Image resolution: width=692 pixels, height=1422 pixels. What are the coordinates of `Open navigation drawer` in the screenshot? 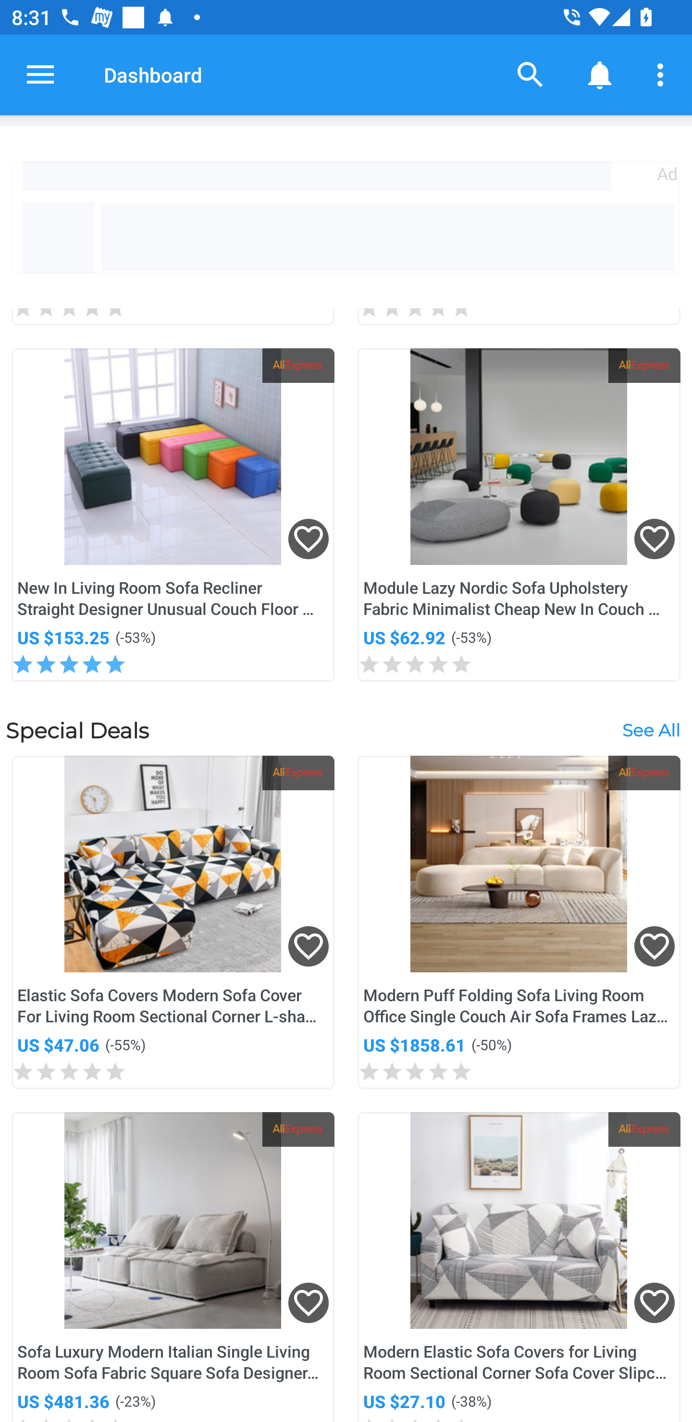 It's located at (40, 74).